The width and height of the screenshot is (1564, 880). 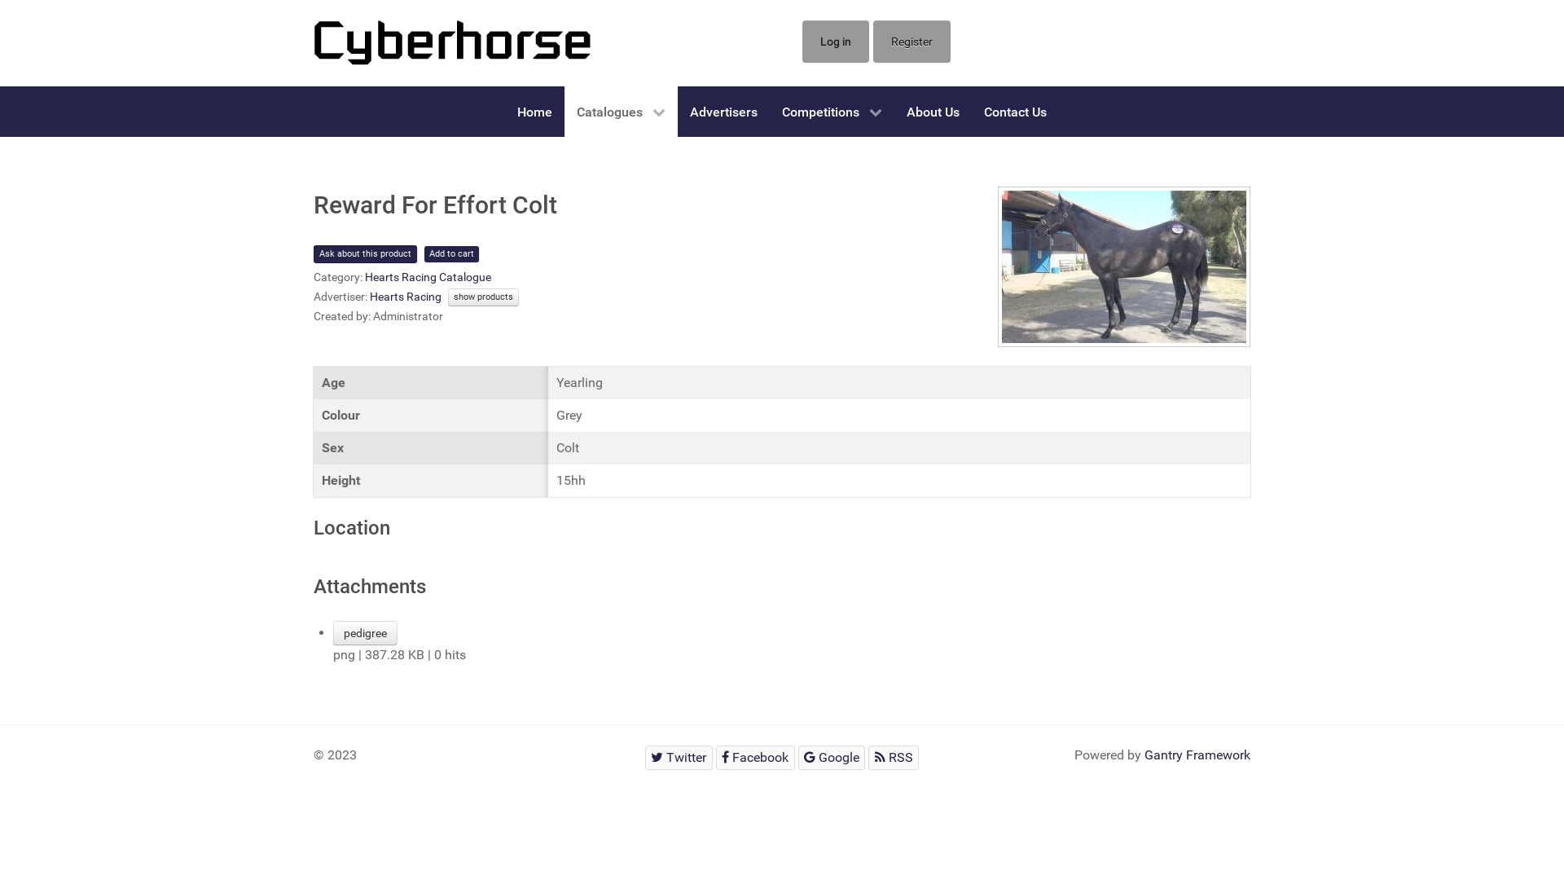 I want to click on RSS, so click(x=894, y=758).